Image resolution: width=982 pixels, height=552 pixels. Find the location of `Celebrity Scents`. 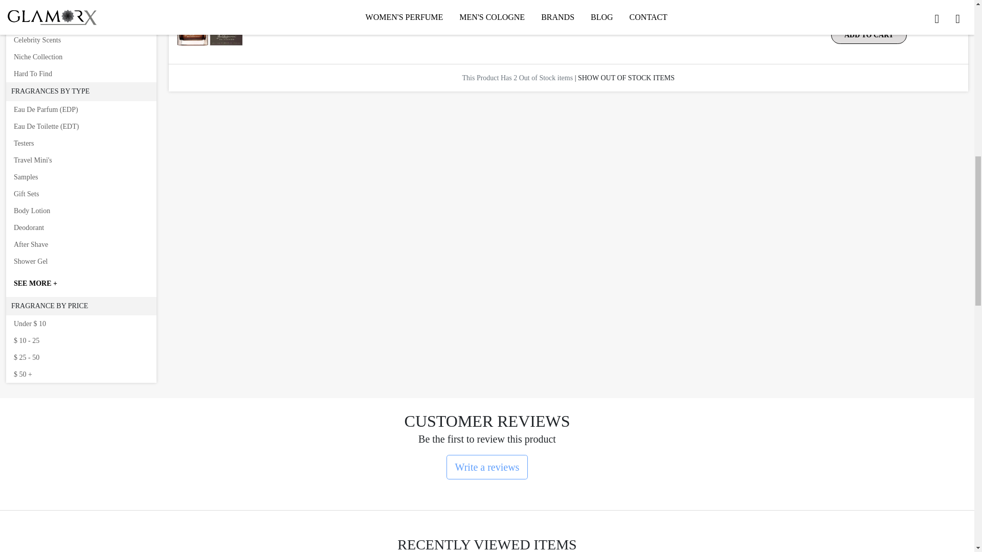

Celebrity Scents is located at coordinates (81, 40).